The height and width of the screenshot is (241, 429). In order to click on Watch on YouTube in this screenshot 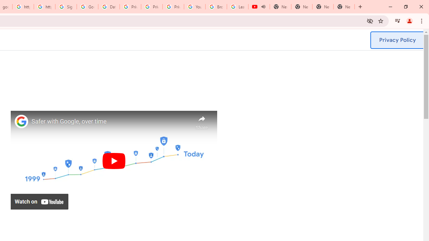, I will do `click(40, 202)`.